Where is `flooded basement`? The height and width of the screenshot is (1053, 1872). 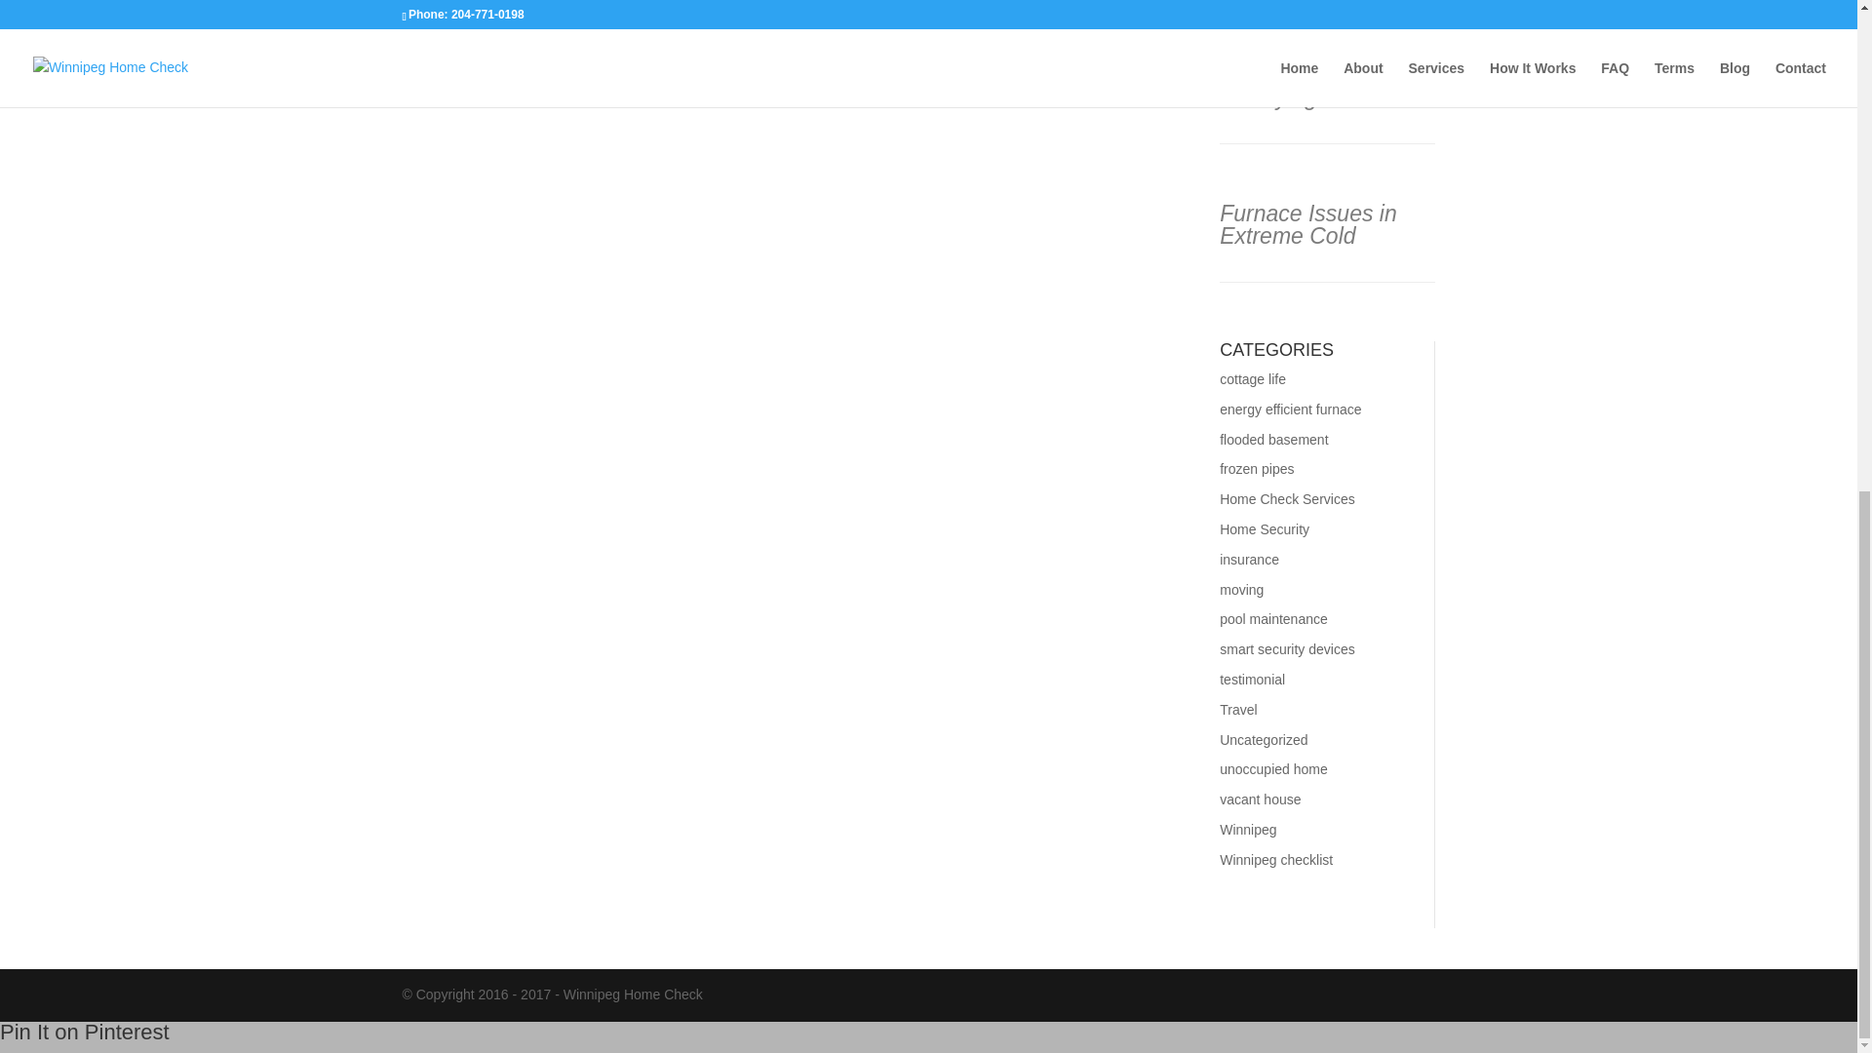
flooded basement is located at coordinates (1273, 439).